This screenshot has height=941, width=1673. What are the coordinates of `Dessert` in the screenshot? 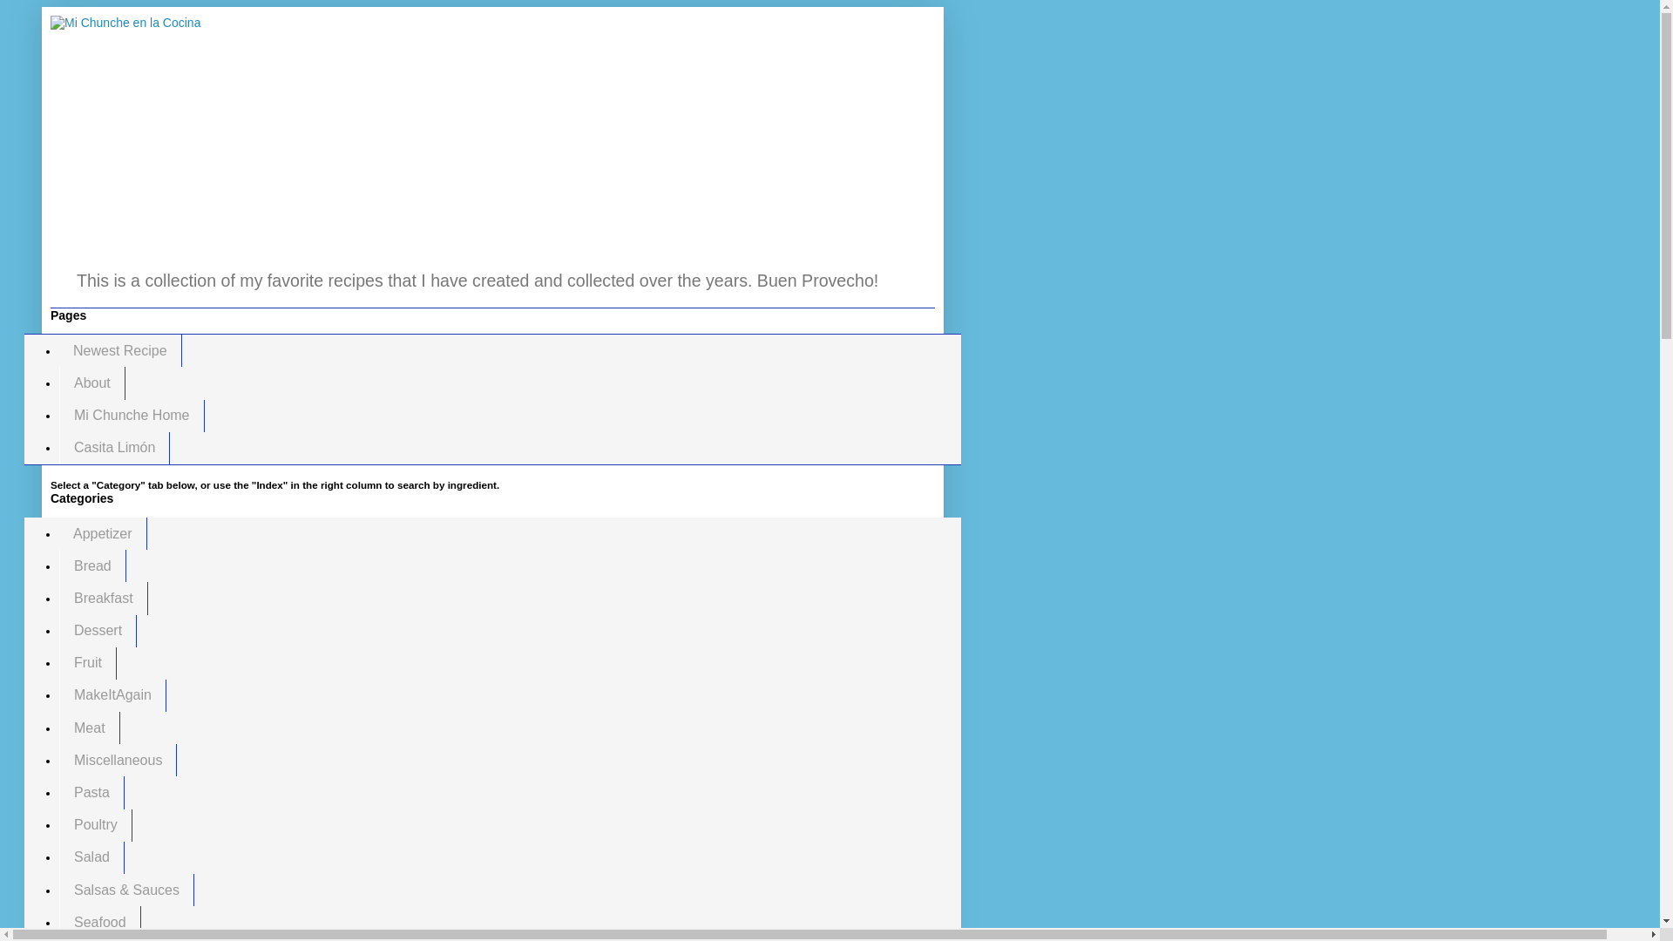 It's located at (98, 631).